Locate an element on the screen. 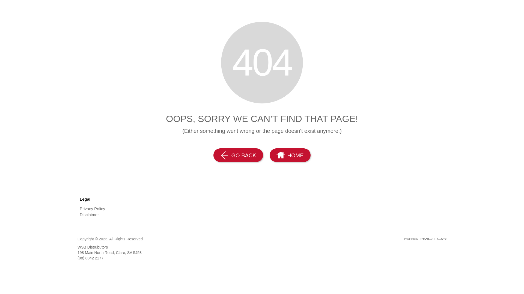 Image resolution: width=524 pixels, height=294 pixels. Privacy Policy is located at coordinates (124, 209).